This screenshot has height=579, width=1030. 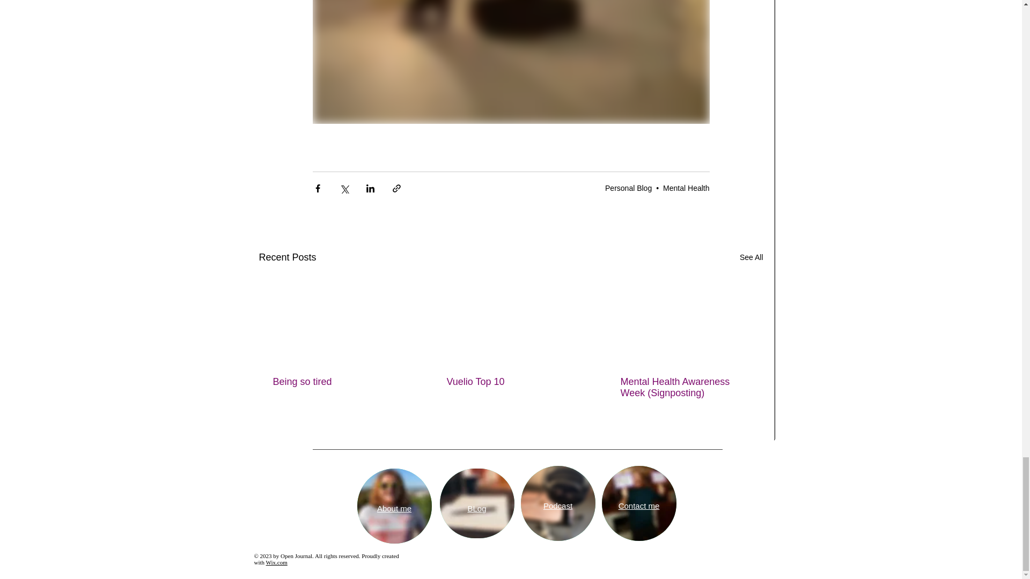 What do you see at coordinates (686, 188) in the screenshot?
I see `Mental Health` at bounding box center [686, 188].